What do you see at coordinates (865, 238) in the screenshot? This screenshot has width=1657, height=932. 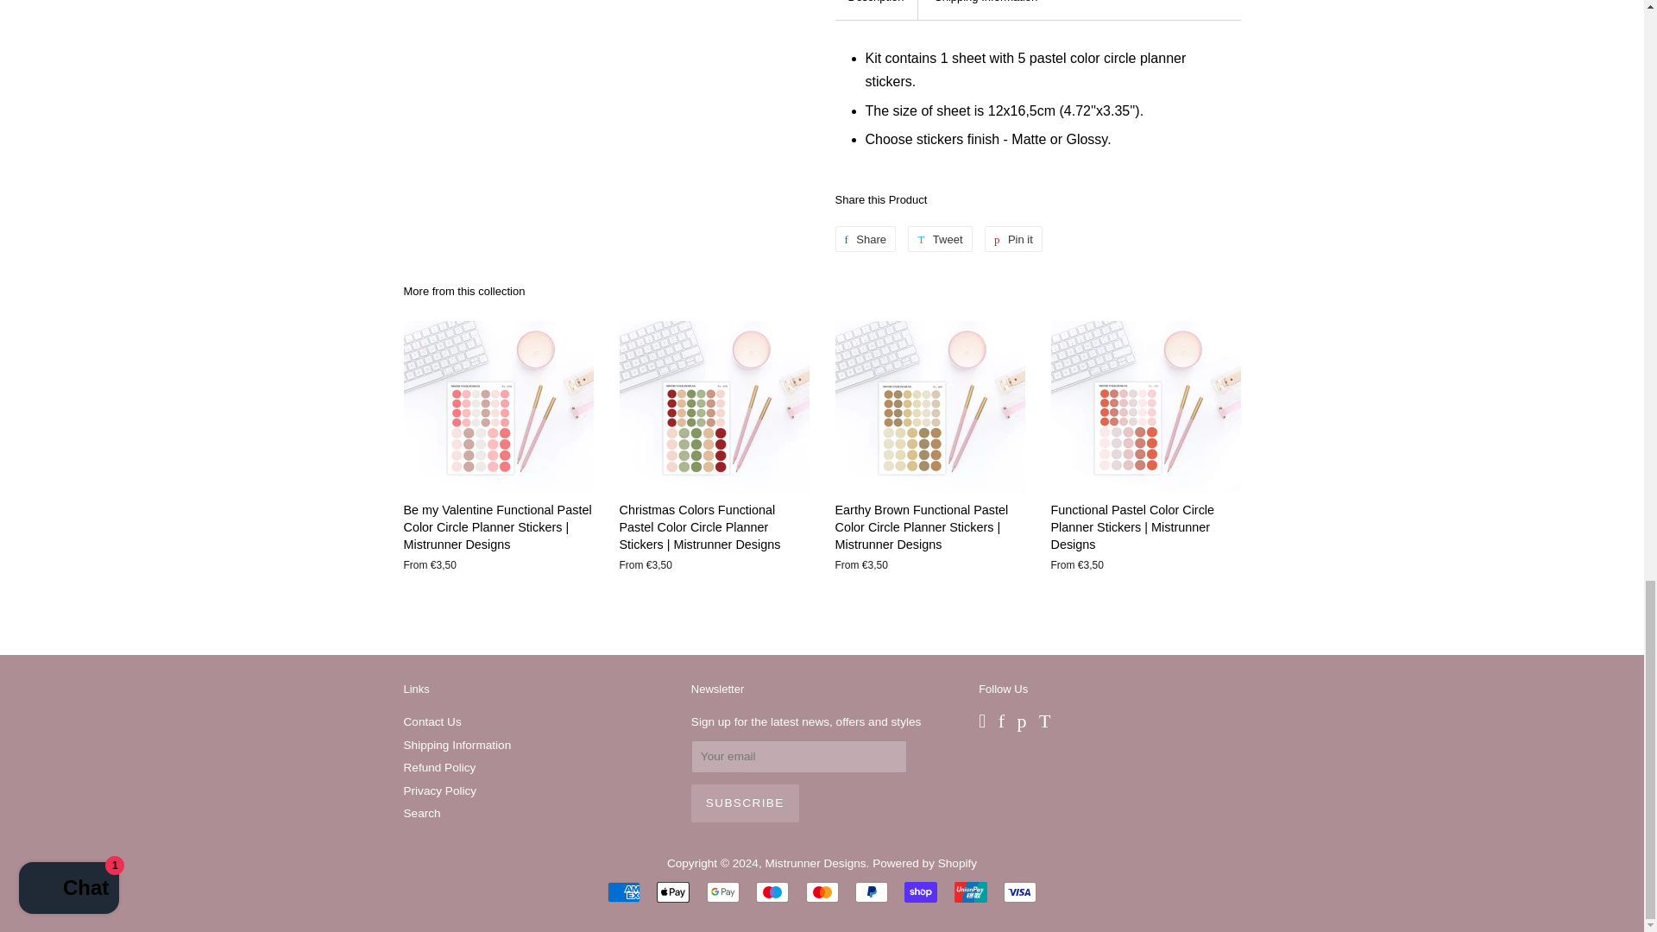 I see `Share on Facebook` at bounding box center [865, 238].